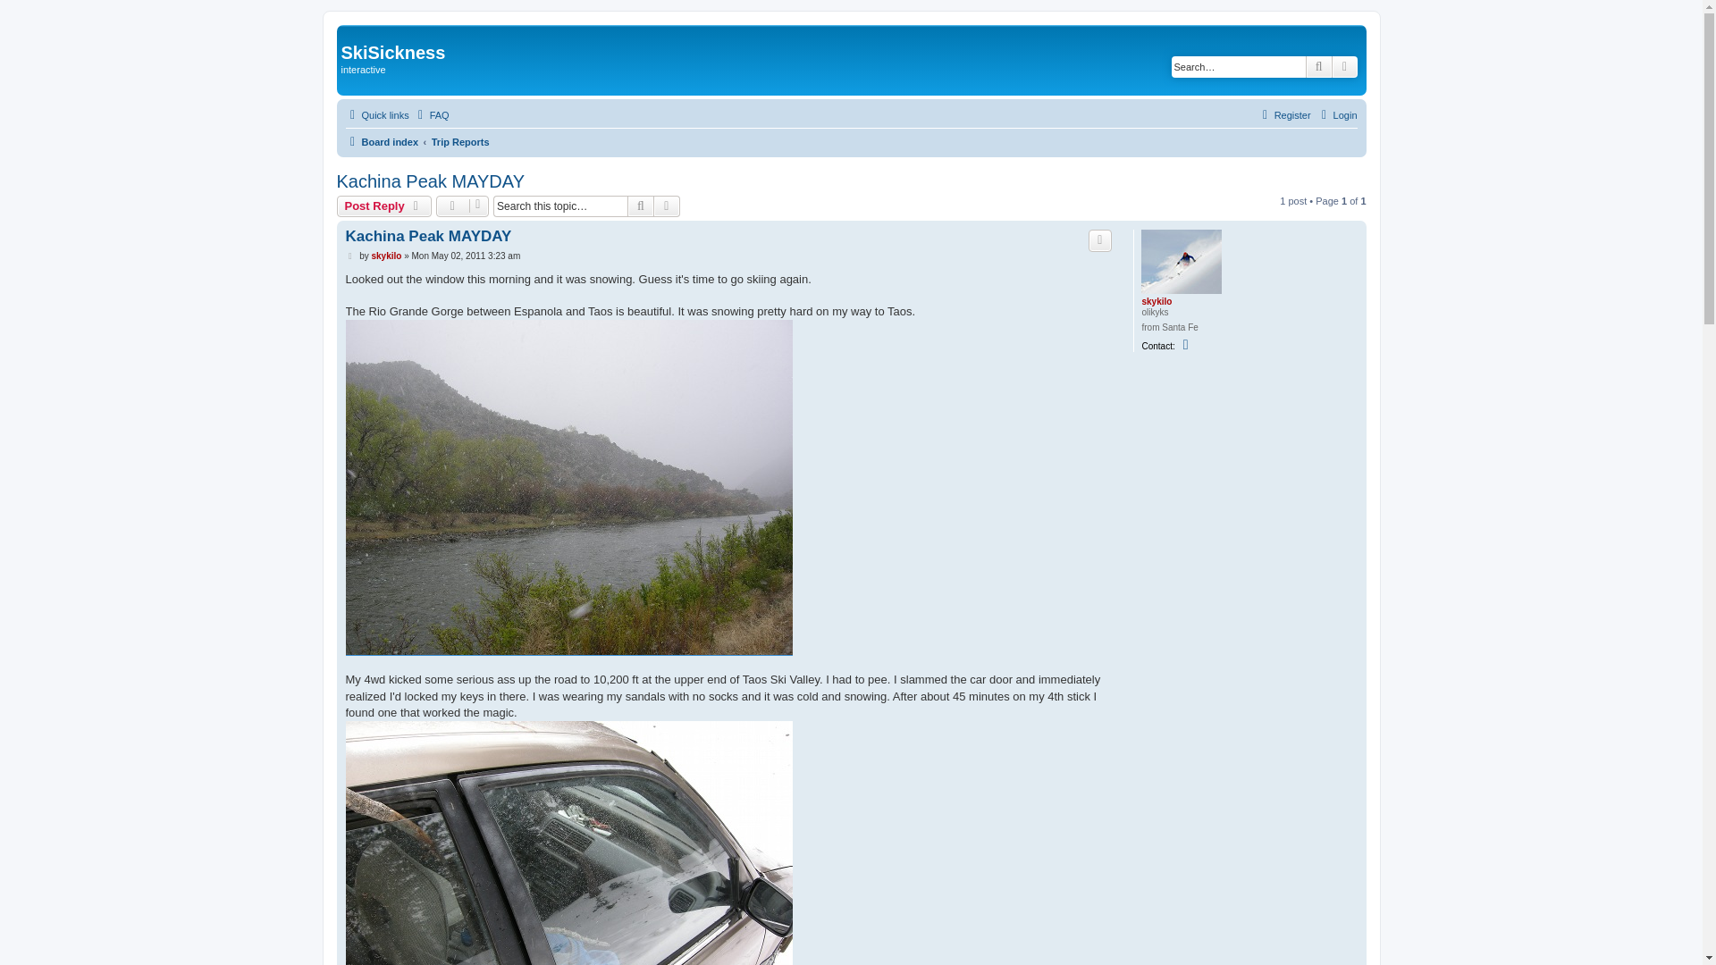 The height and width of the screenshot is (965, 1716). Describe the element at coordinates (1157, 301) in the screenshot. I see `skykilo` at that location.